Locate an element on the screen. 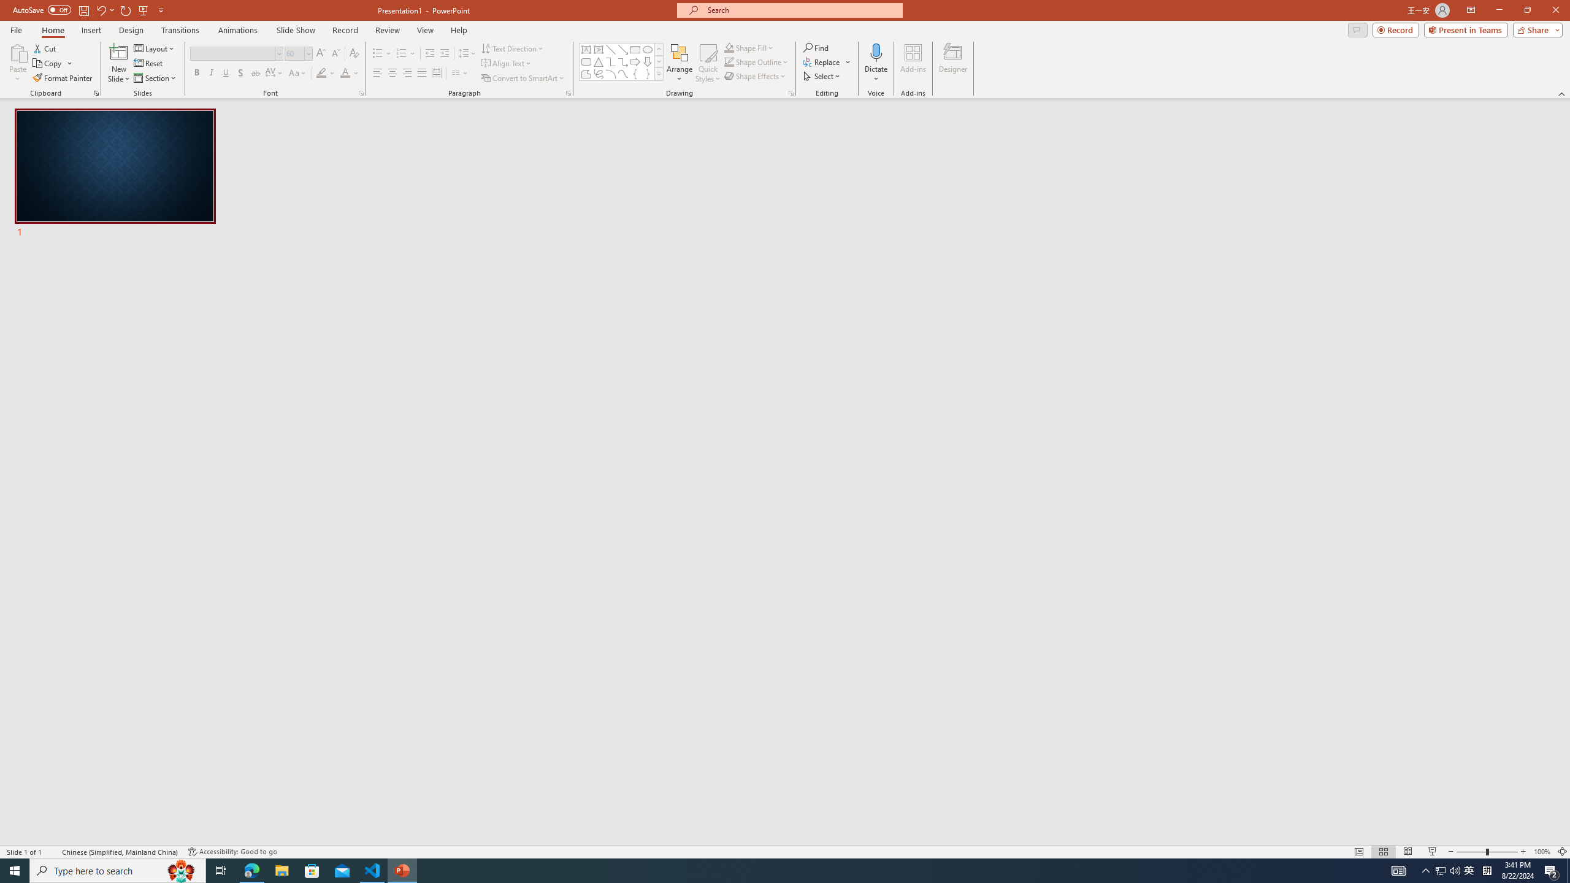  Spell Check  is located at coordinates (53, 852).